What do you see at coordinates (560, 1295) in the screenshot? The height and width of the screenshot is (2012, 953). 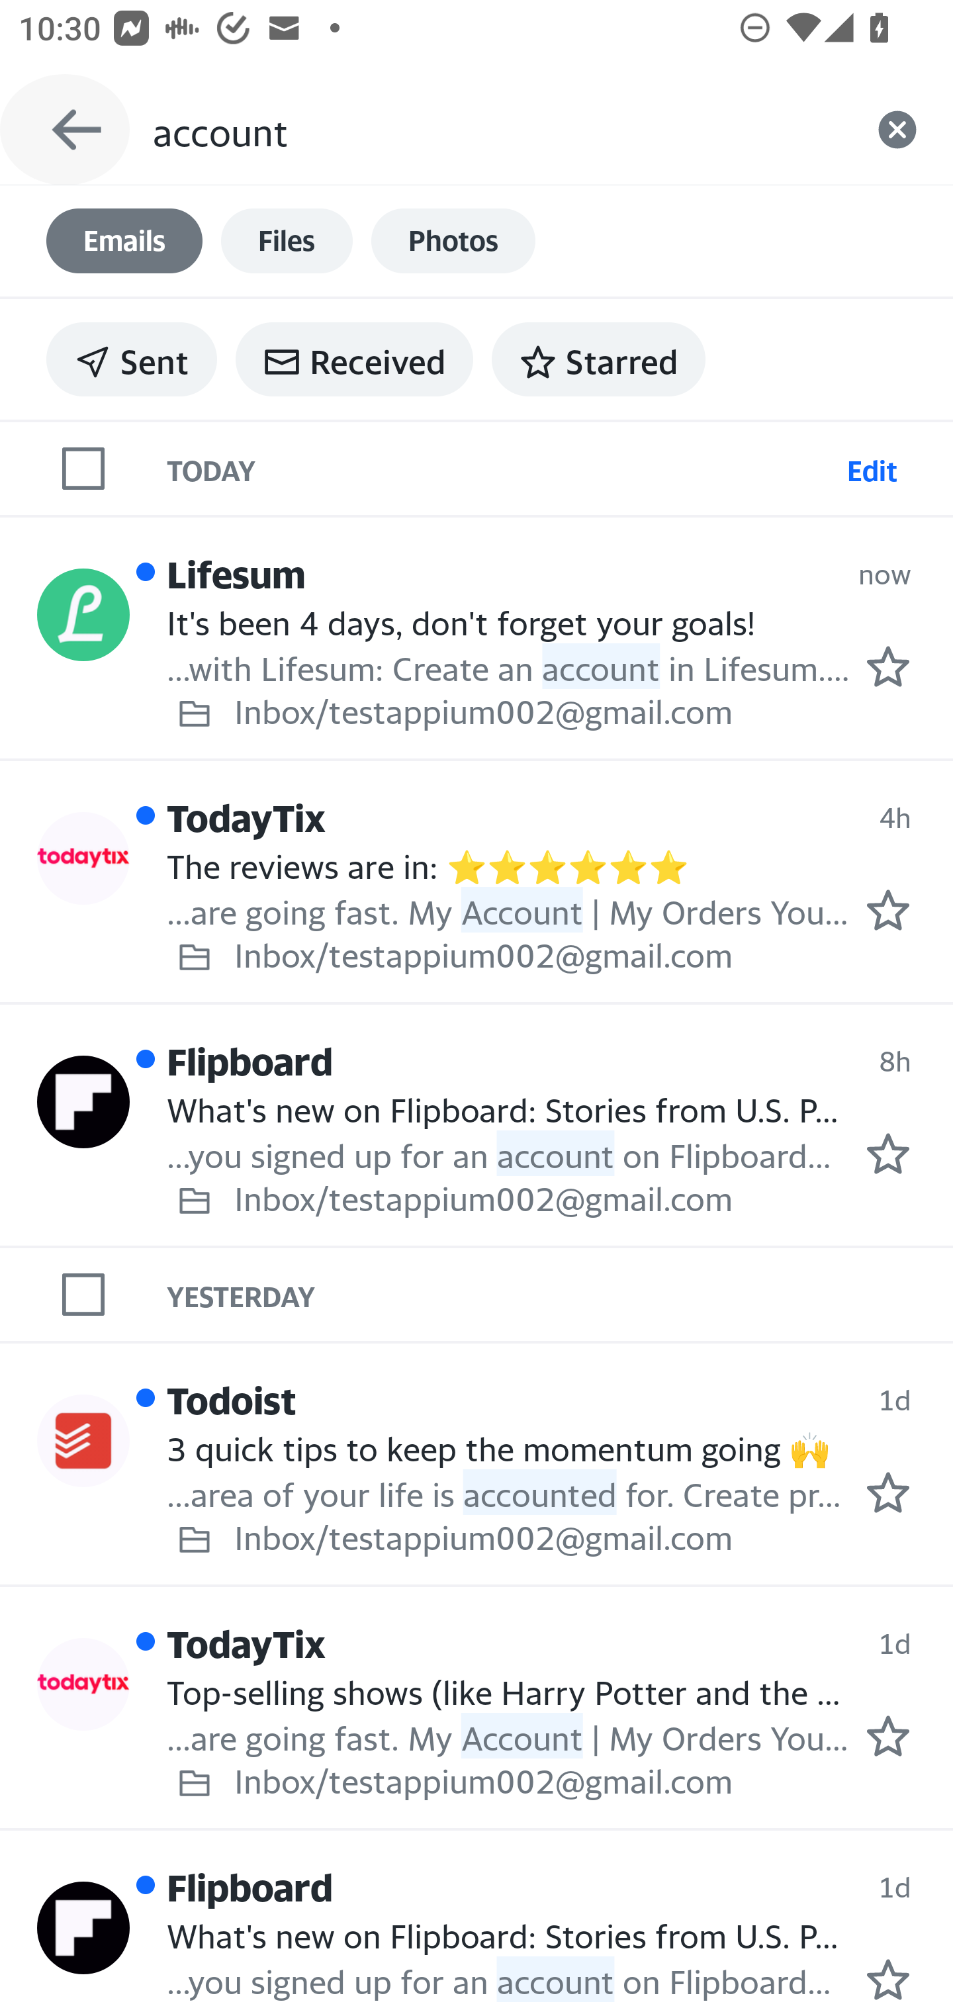 I see `YESTERDAY` at bounding box center [560, 1295].